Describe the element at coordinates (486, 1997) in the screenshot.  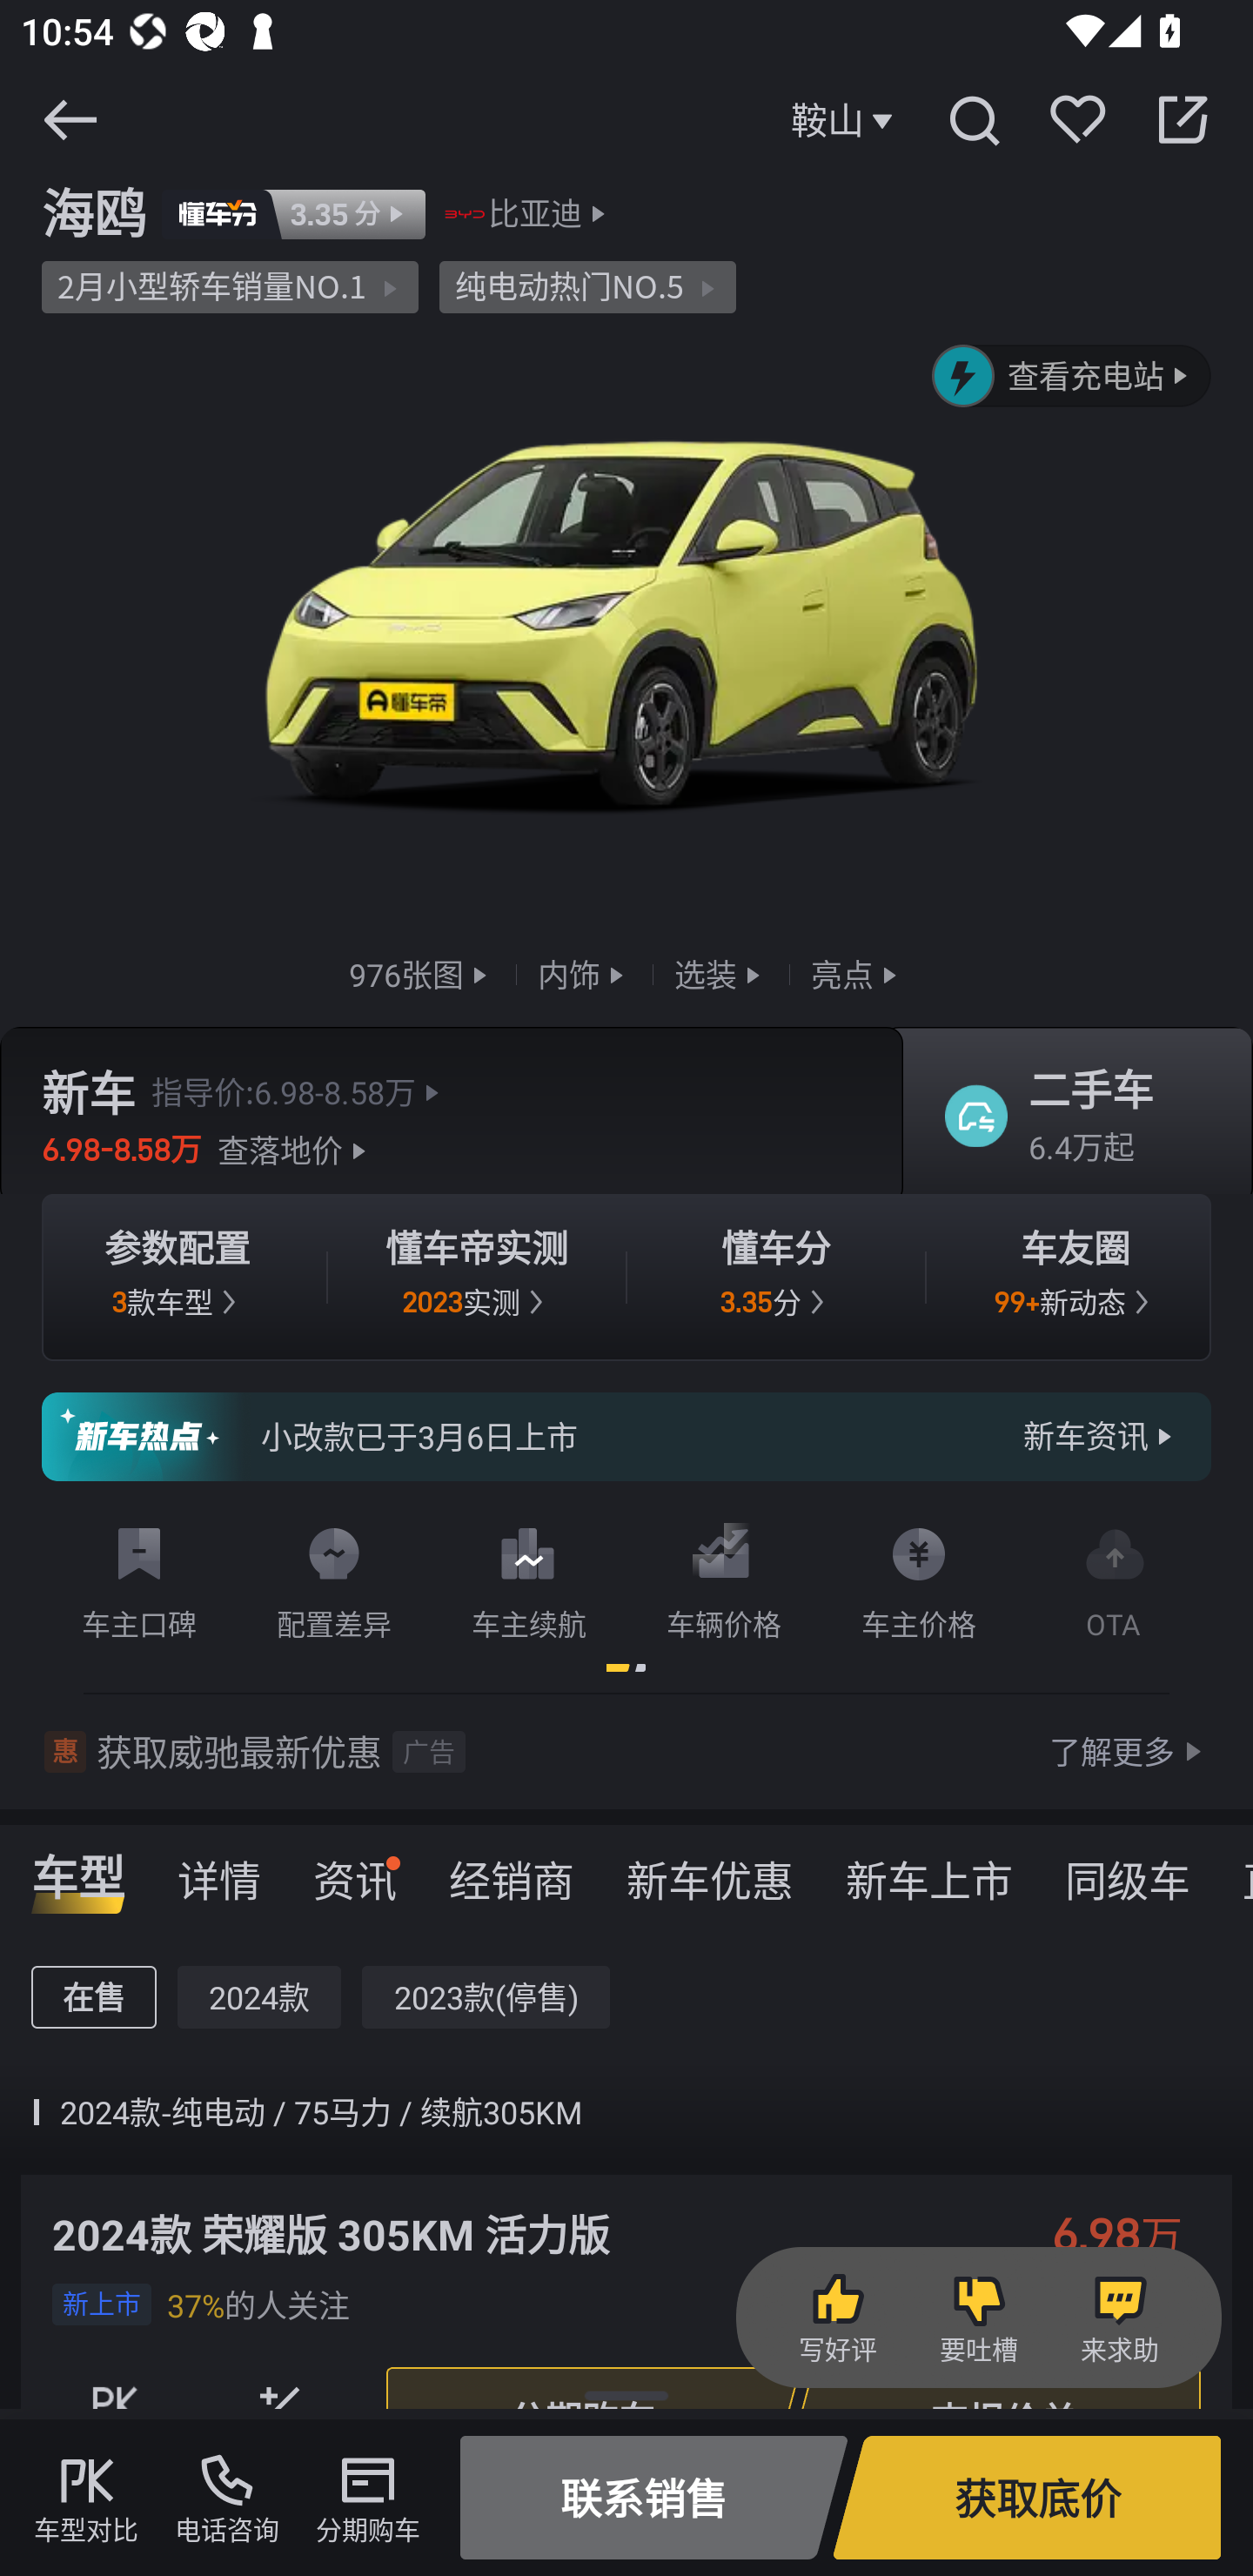
I see `2023款(停售)` at that location.